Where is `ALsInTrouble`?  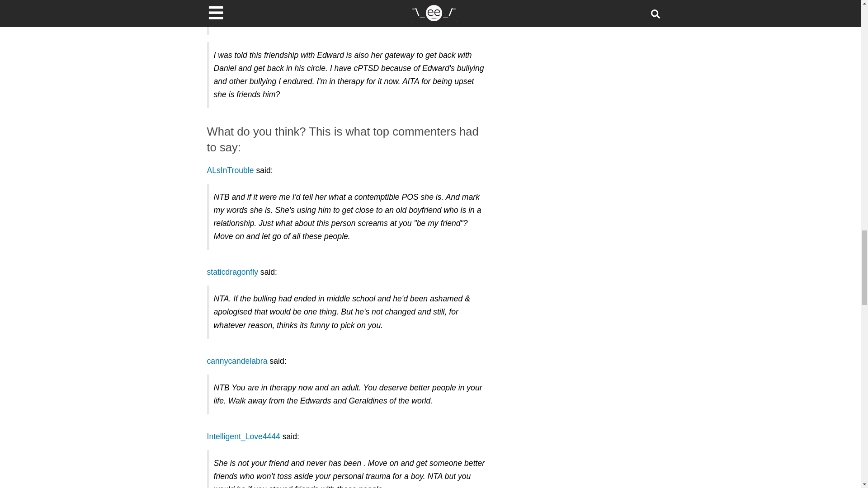
ALsInTrouble is located at coordinates (231, 170).